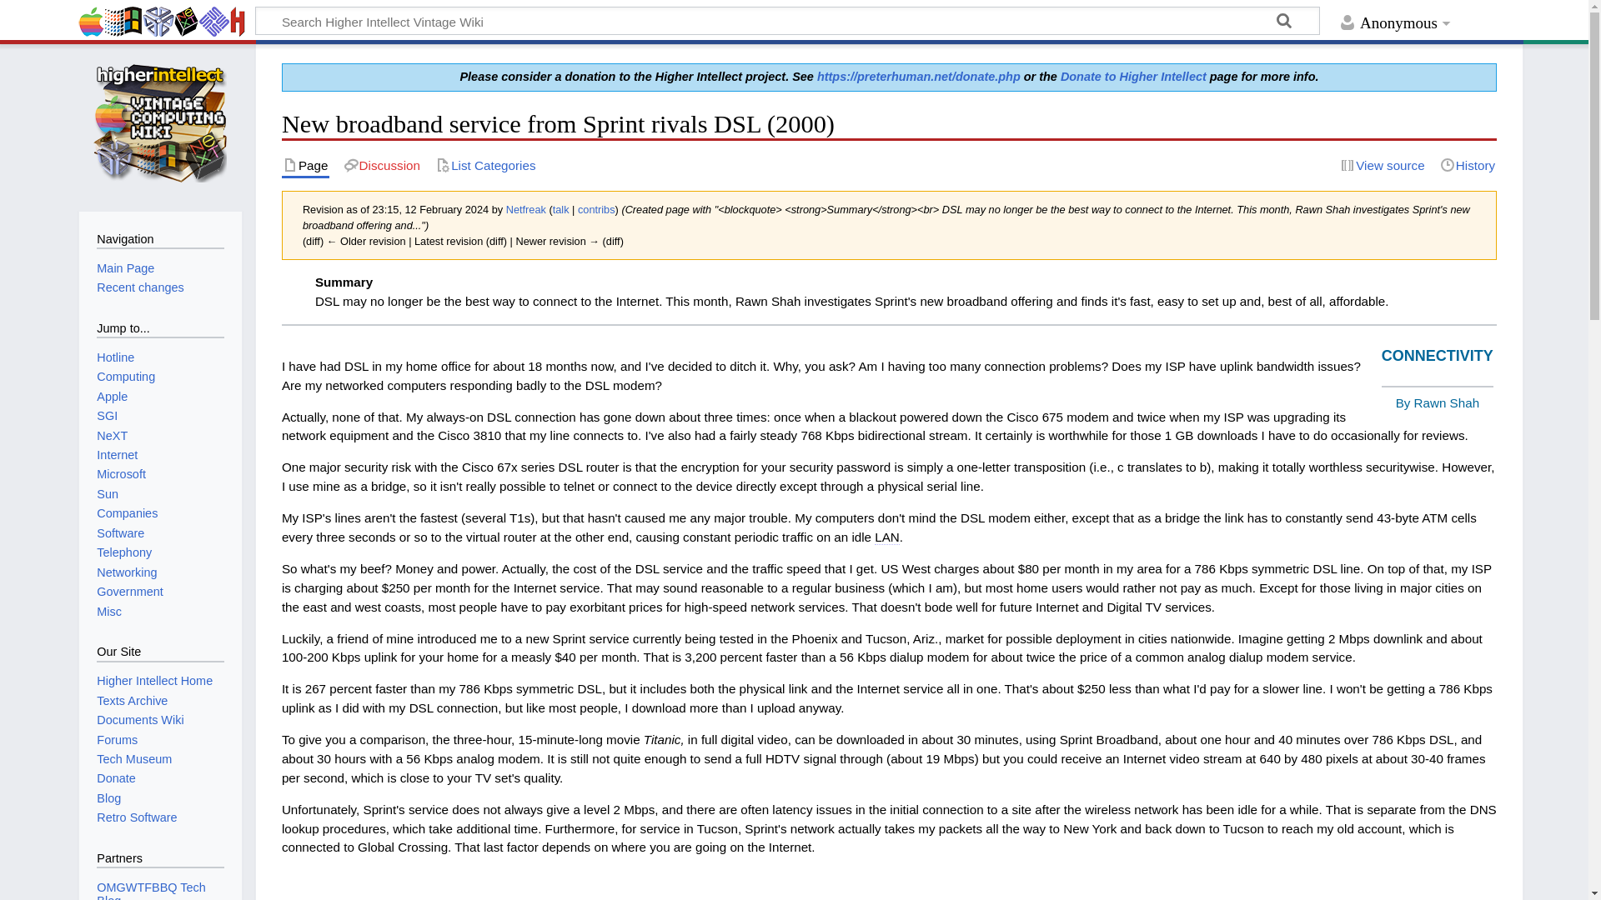 The image size is (1601, 900). Describe the element at coordinates (560, 210) in the screenshot. I see `talk` at that location.